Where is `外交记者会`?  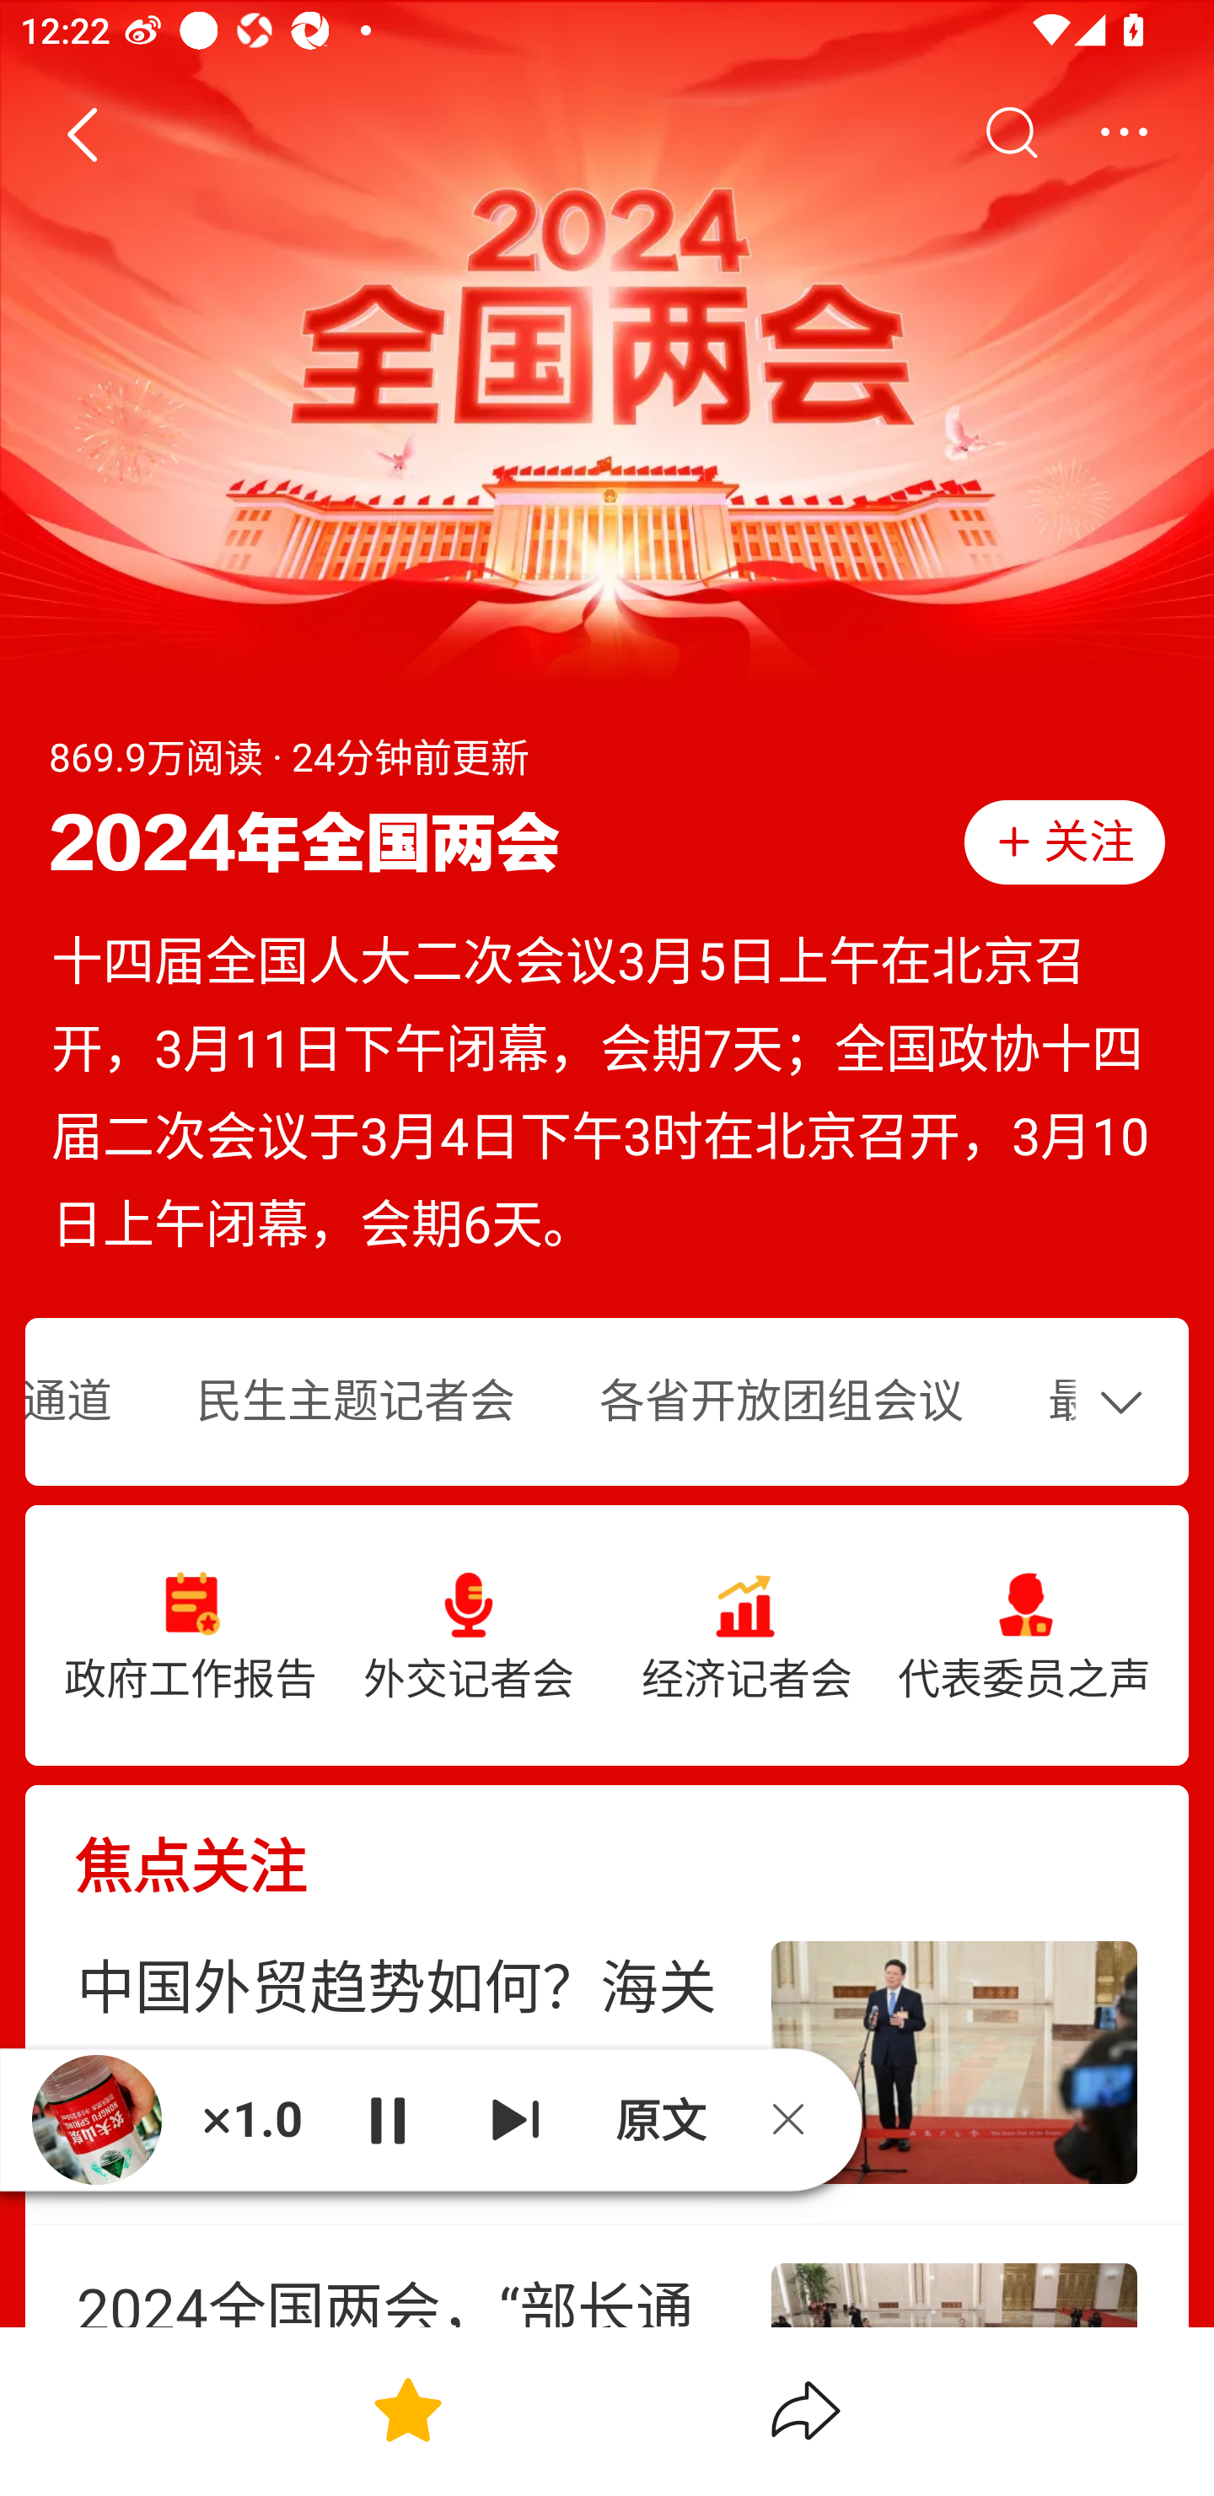 外交记者会 is located at coordinates (469, 1636).